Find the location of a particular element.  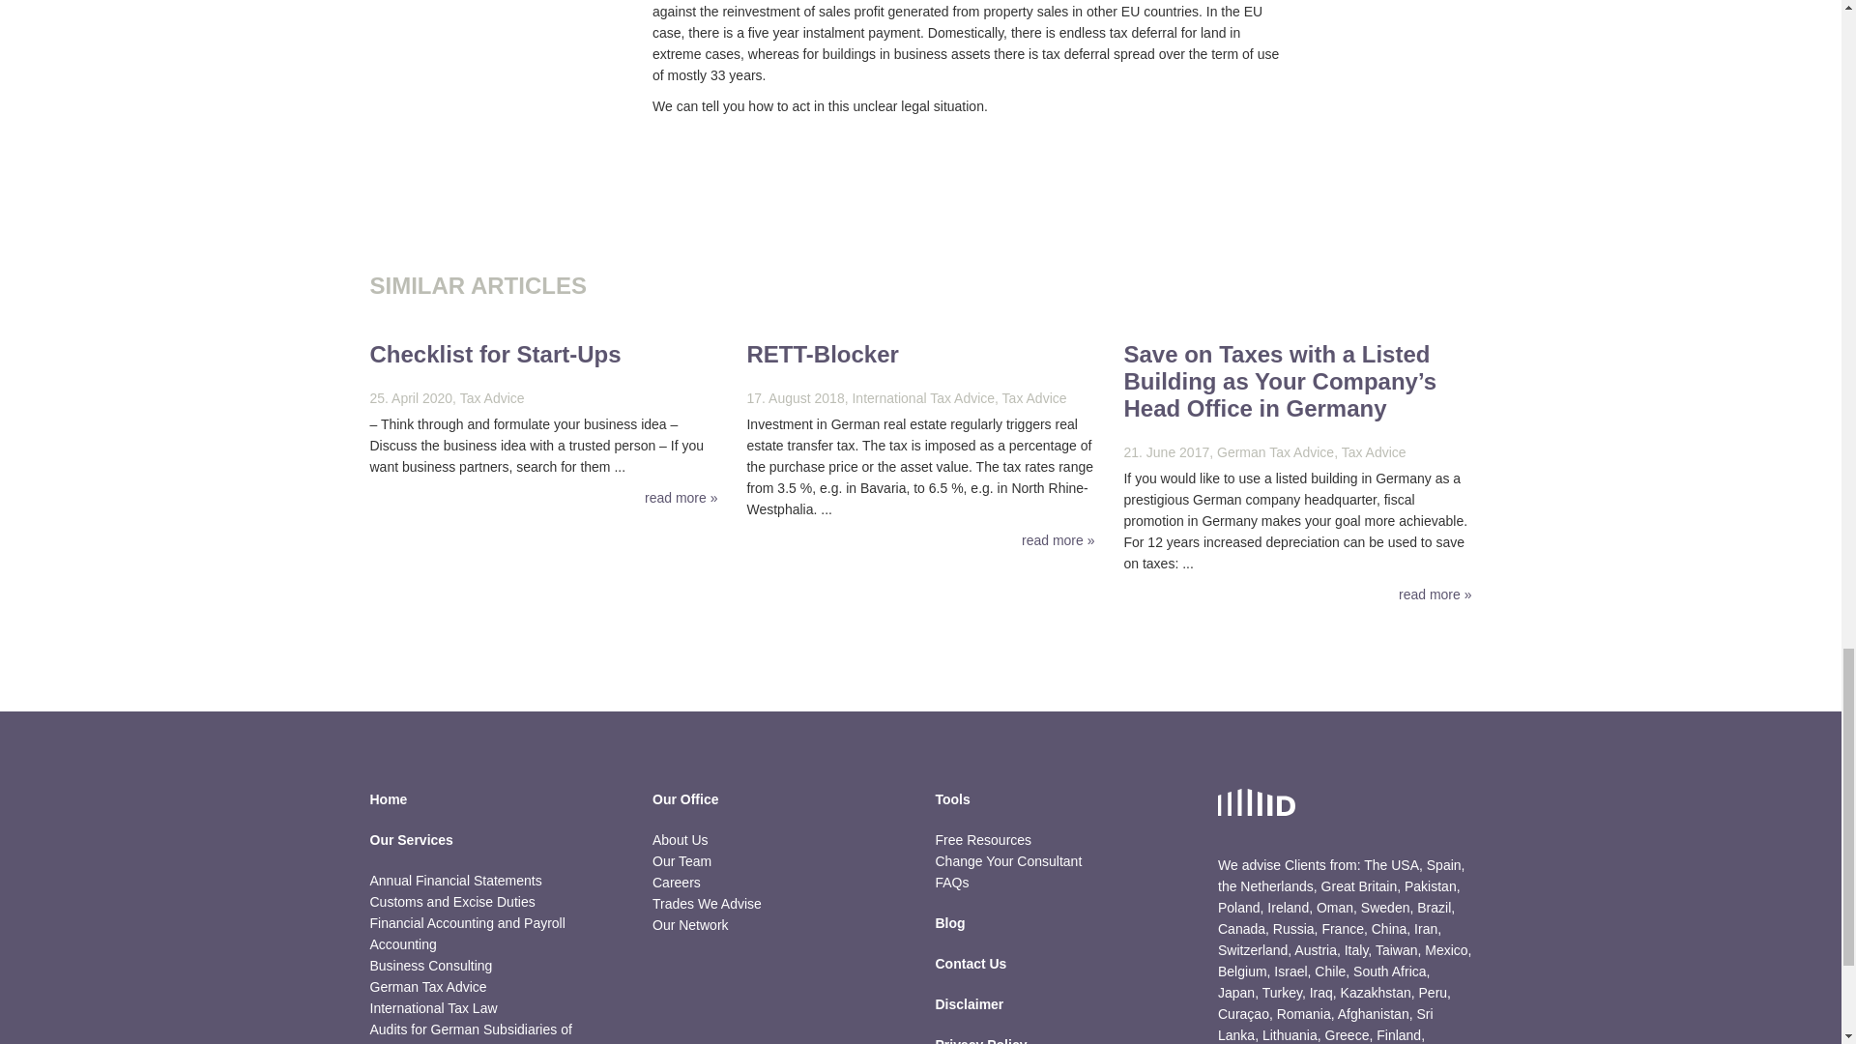

Annual Financial Statements is located at coordinates (455, 880).